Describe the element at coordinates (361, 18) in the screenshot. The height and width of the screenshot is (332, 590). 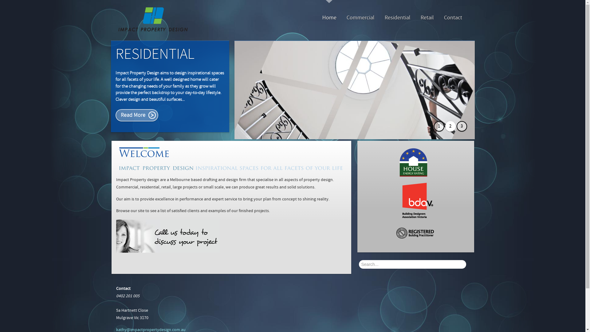
I see `Commercial` at that location.